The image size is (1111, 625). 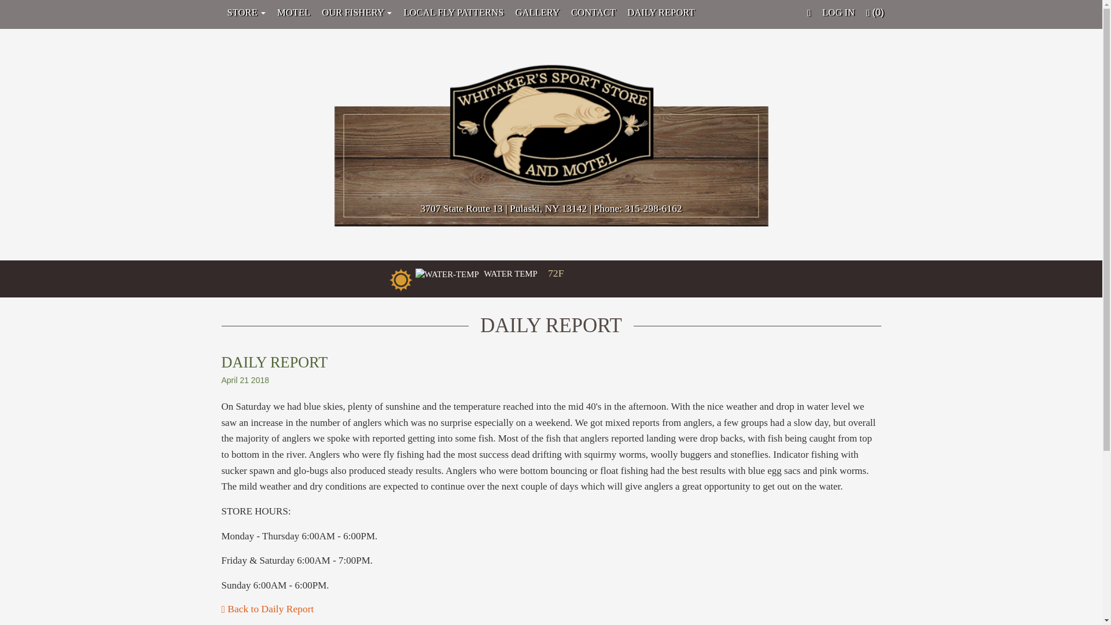 I want to click on STORE, so click(x=246, y=12).